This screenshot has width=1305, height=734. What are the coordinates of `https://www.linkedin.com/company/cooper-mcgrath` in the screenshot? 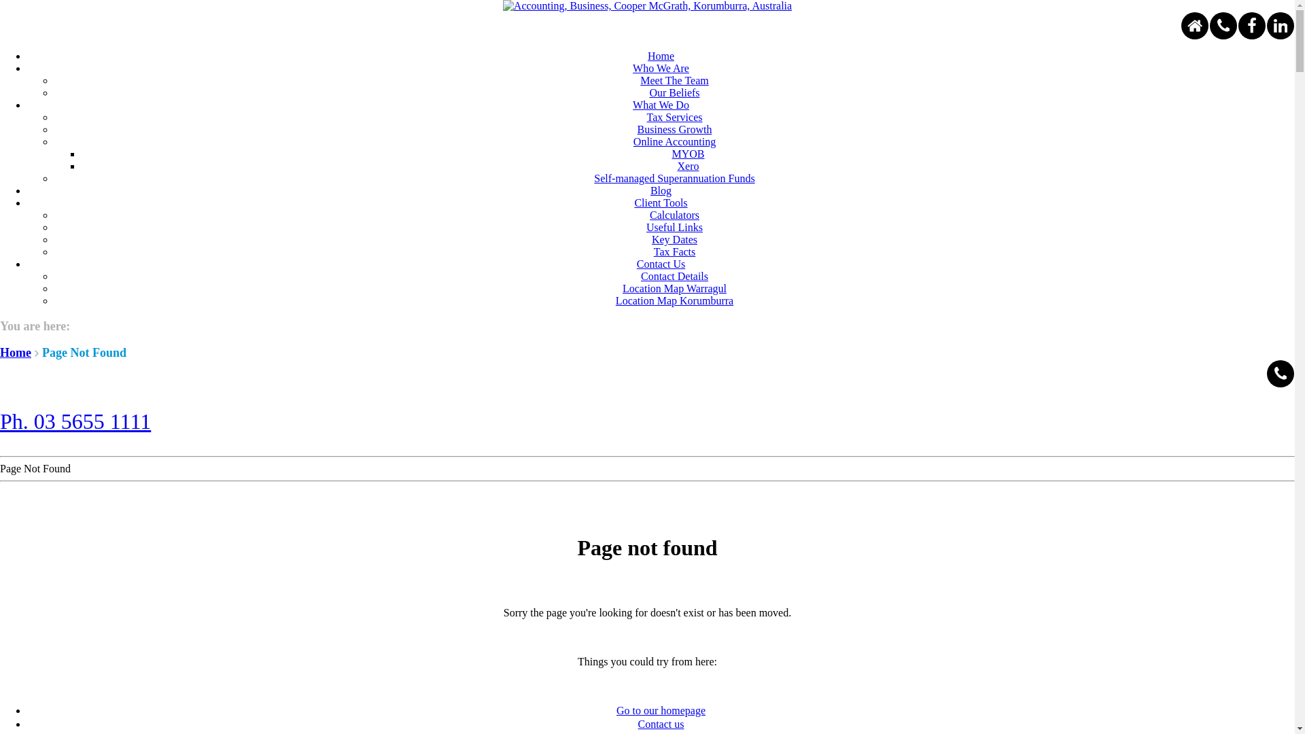 It's located at (1281, 26).